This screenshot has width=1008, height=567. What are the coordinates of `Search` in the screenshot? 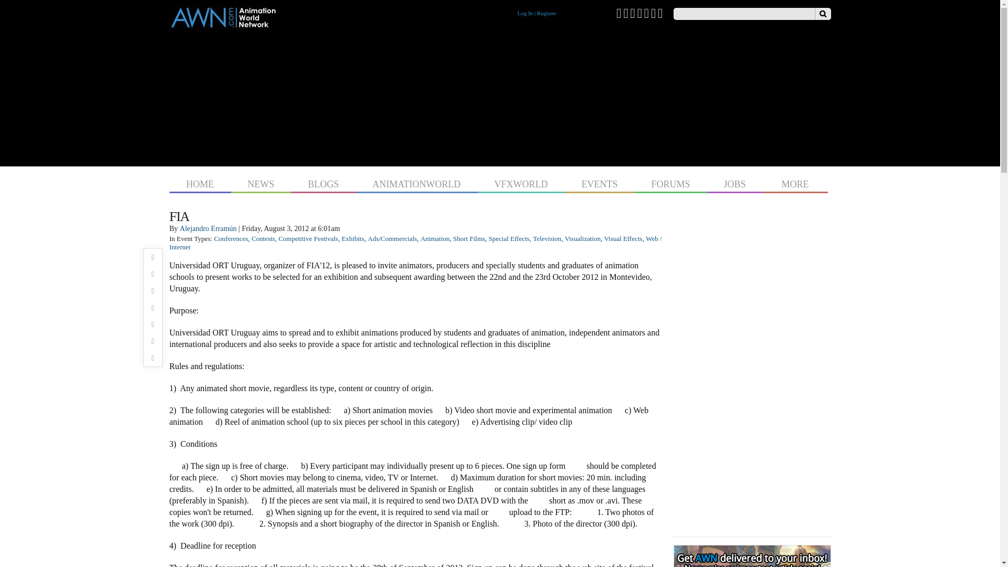 It's located at (822, 14).